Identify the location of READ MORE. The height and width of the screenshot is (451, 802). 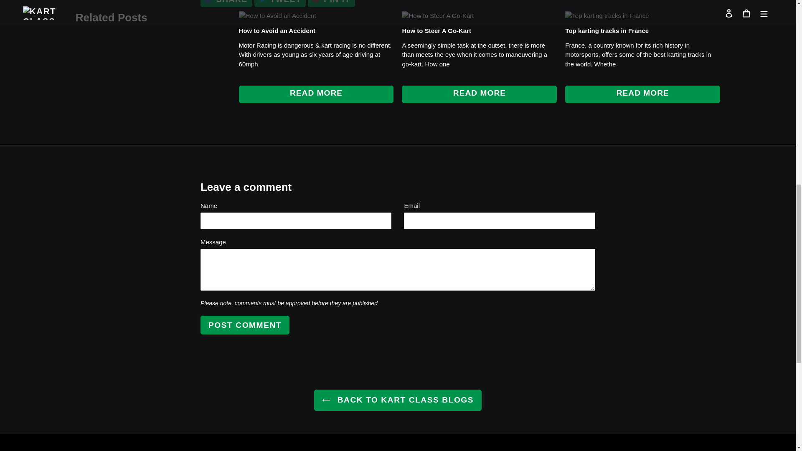
(316, 94).